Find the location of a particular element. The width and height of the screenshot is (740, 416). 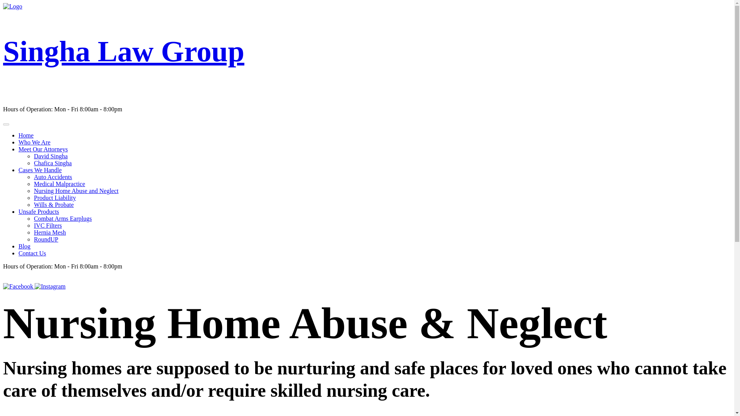

Product Liability is located at coordinates (55, 198).